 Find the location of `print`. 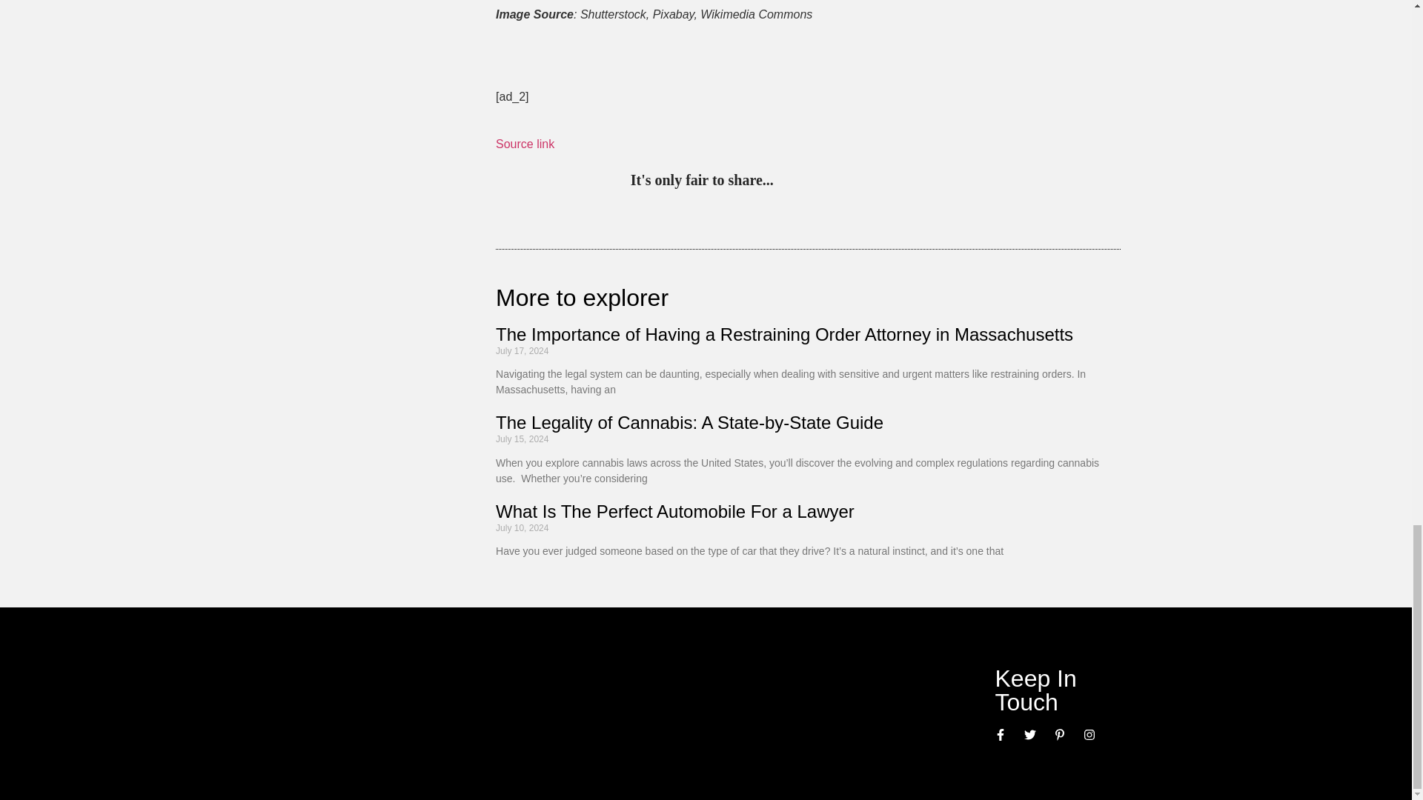

print is located at coordinates (971, 181).